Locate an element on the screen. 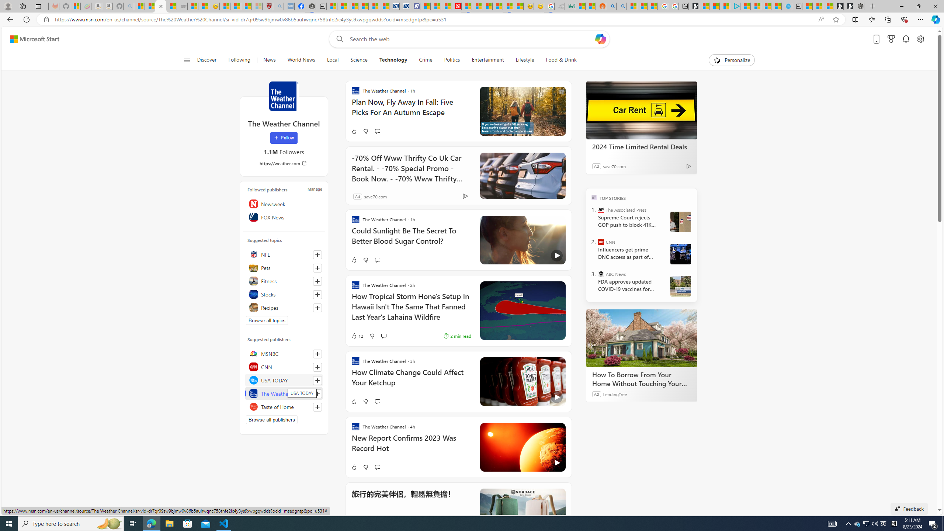  12 Popular Science Lies that Must be Corrected - Sleeping is located at coordinates (257, 6).